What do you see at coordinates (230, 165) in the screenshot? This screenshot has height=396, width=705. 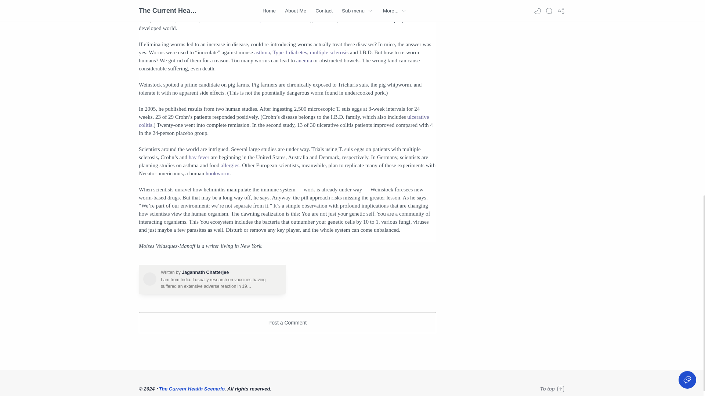 I see `In-depth reference and news articles about Allergies.` at bounding box center [230, 165].